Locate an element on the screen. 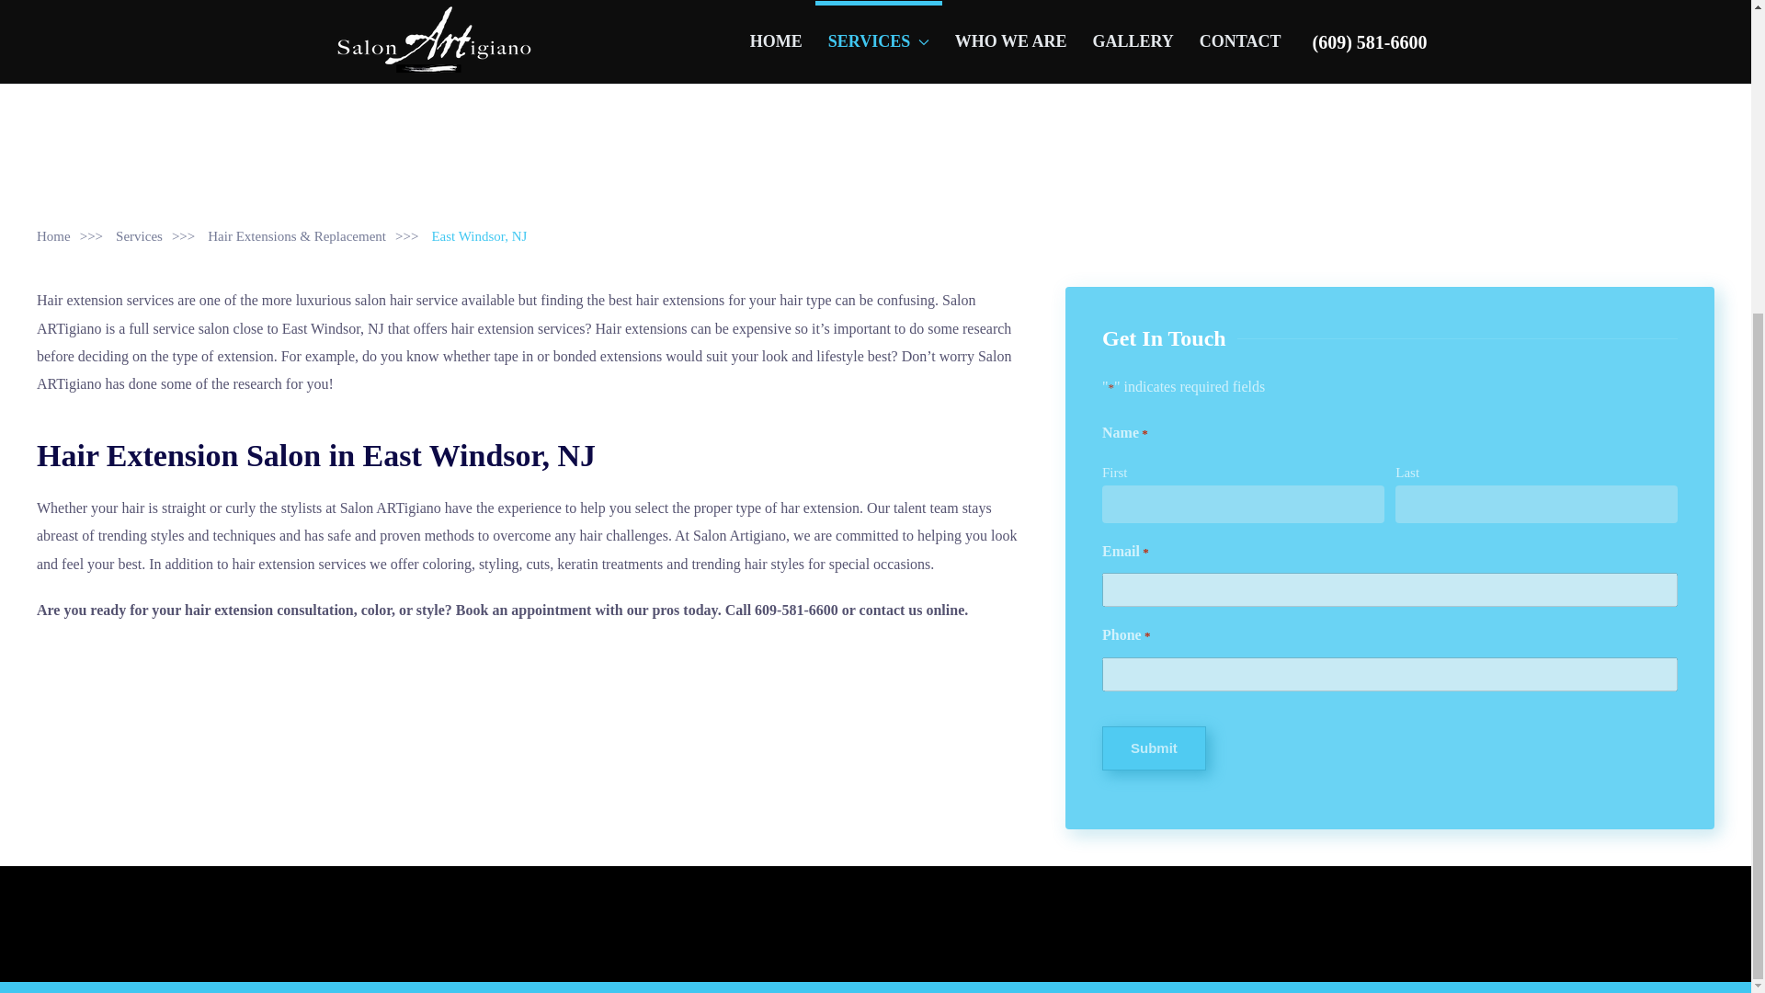 This screenshot has height=993, width=1765. Home is located at coordinates (53, 235).